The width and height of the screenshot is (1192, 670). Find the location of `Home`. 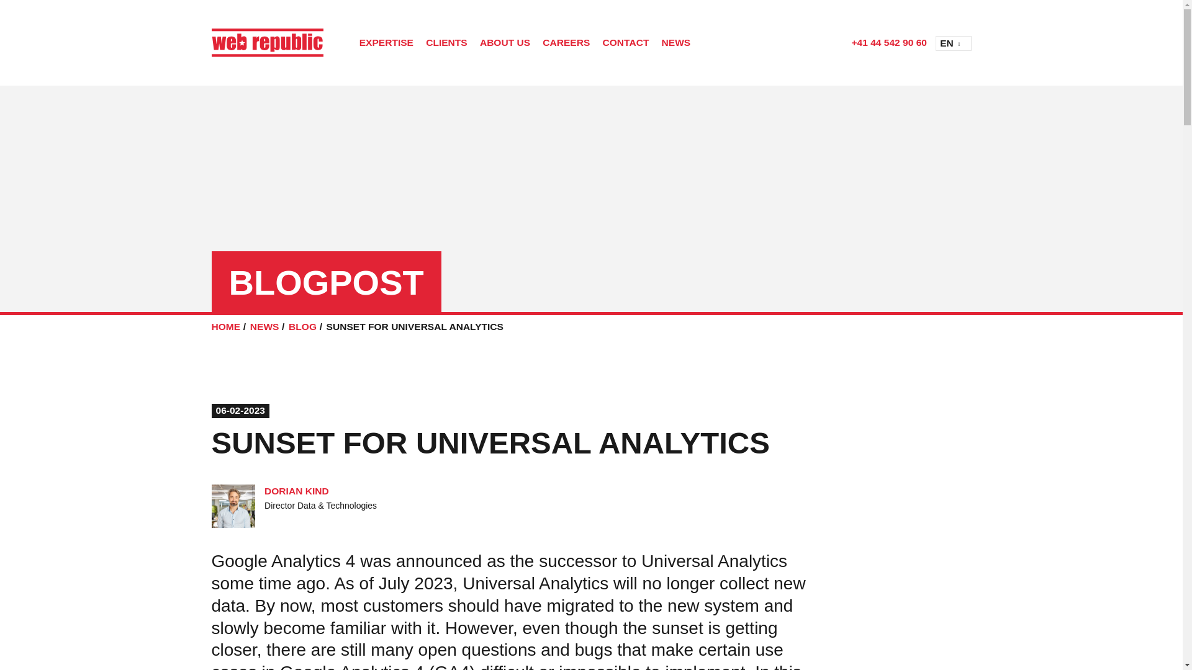

Home is located at coordinates (225, 326).